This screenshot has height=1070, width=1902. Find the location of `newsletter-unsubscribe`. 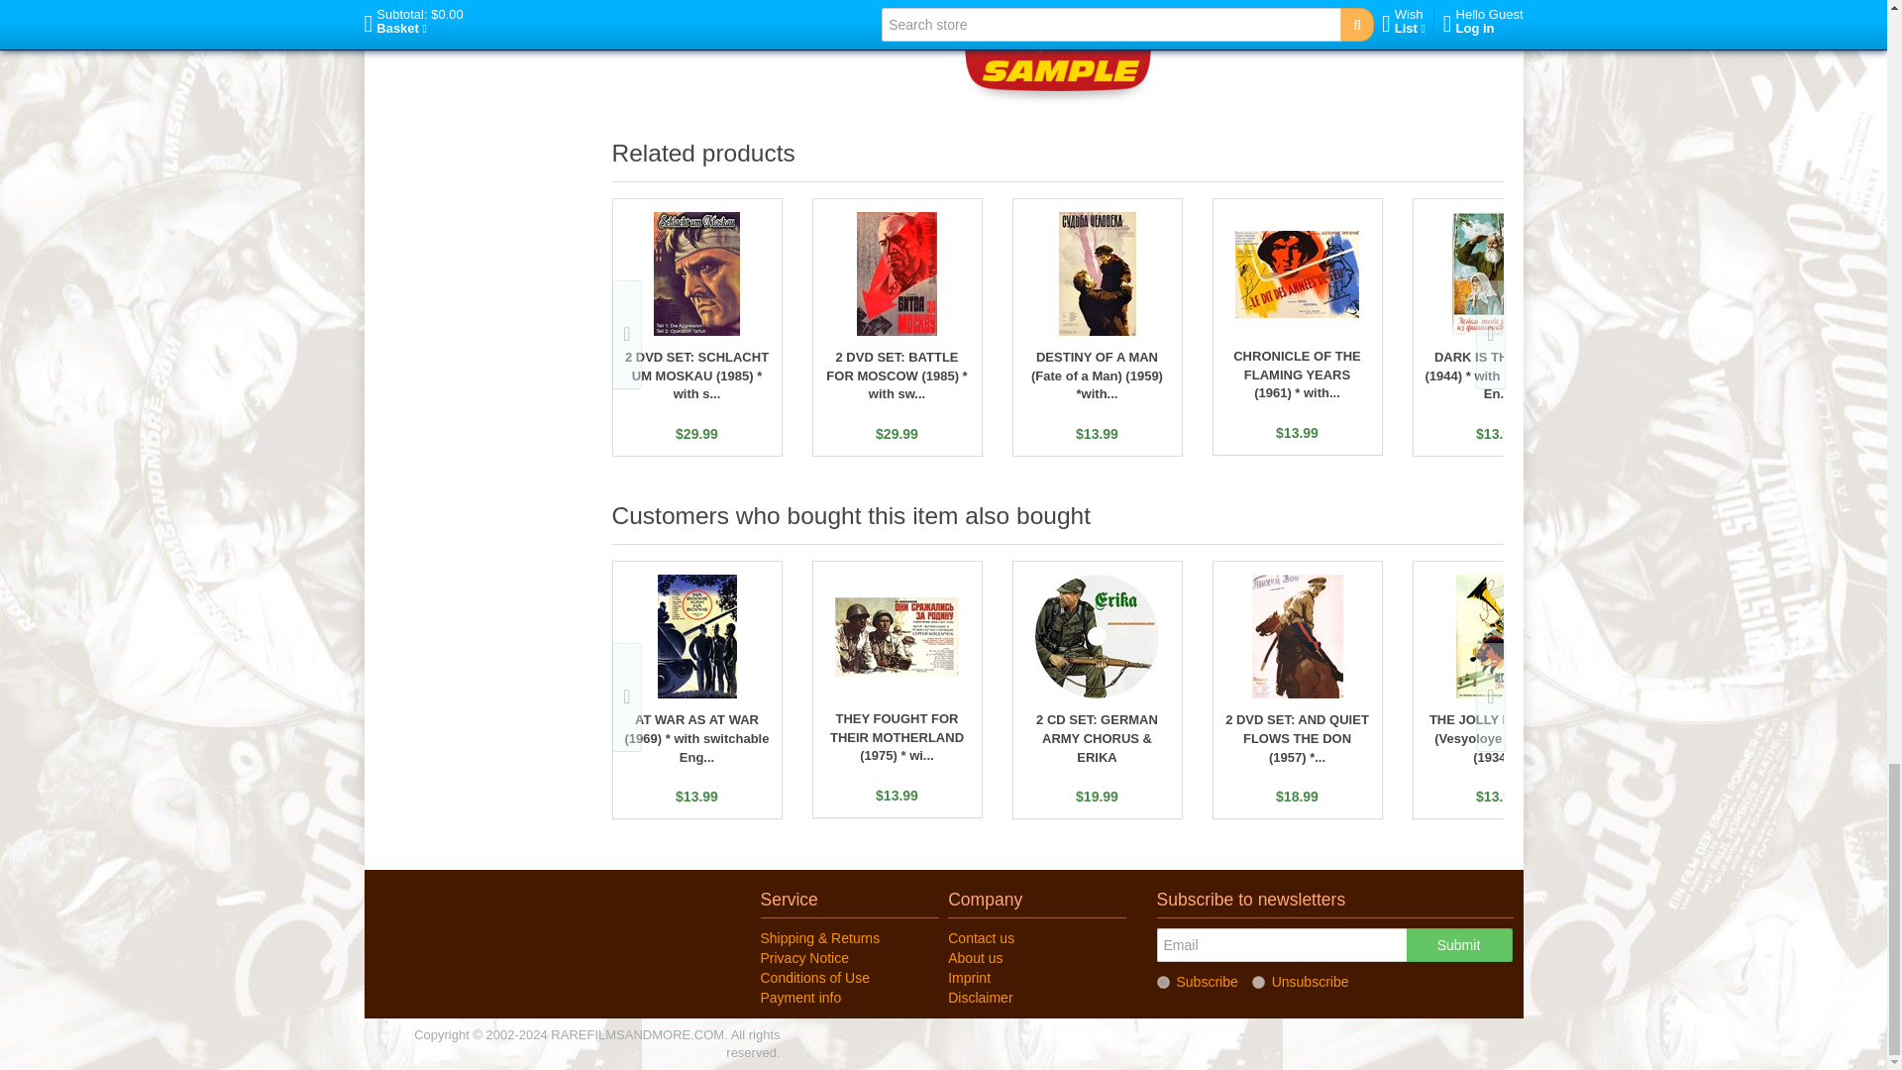

newsletter-unsubscribe is located at coordinates (1258, 981).